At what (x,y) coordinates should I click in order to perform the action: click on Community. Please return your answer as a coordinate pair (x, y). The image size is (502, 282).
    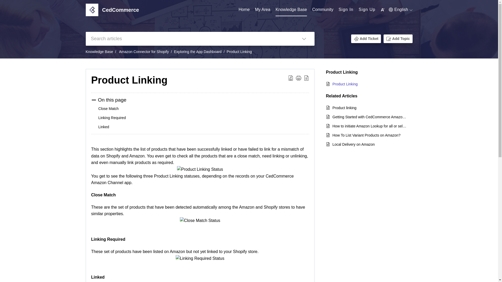
    Looking at the image, I should click on (323, 10).